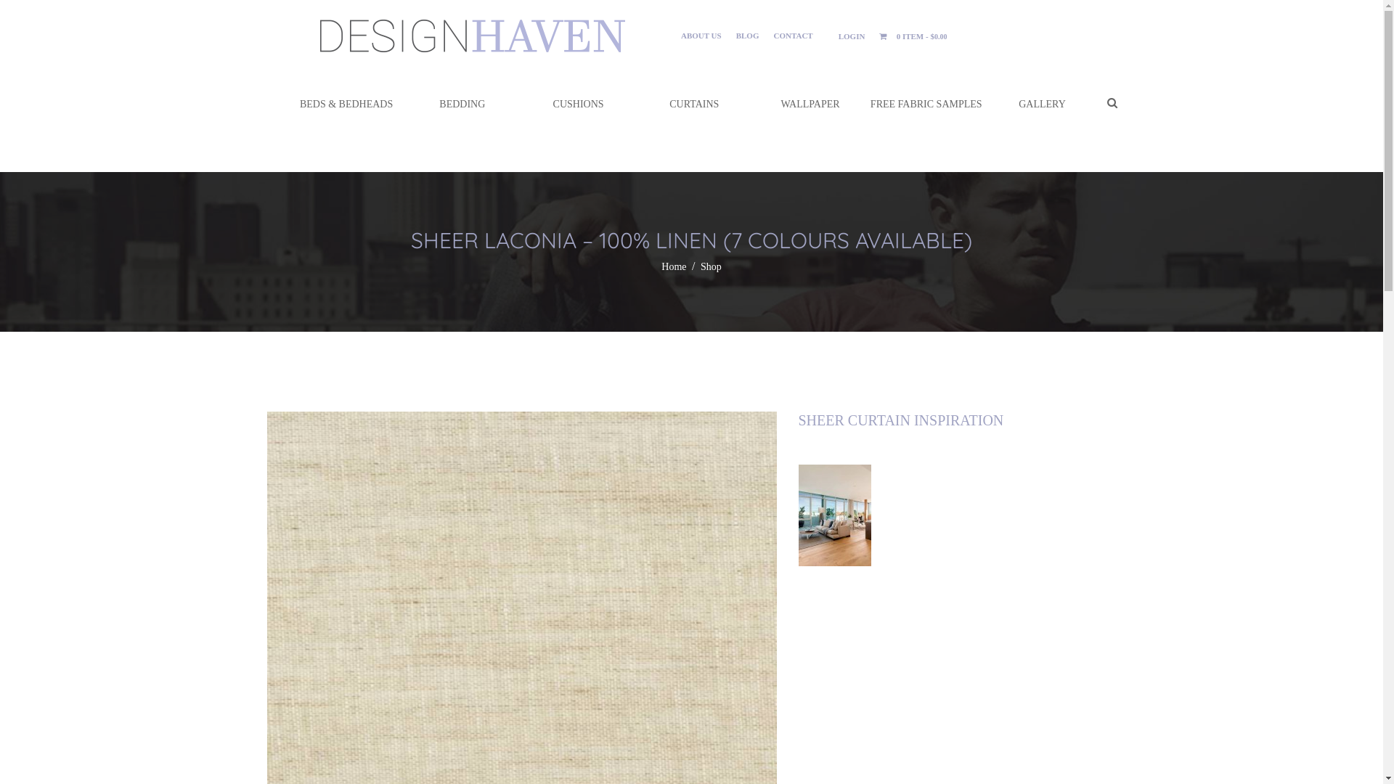 This screenshot has height=784, width=1394. I want to click on Home, so click(674, 267).